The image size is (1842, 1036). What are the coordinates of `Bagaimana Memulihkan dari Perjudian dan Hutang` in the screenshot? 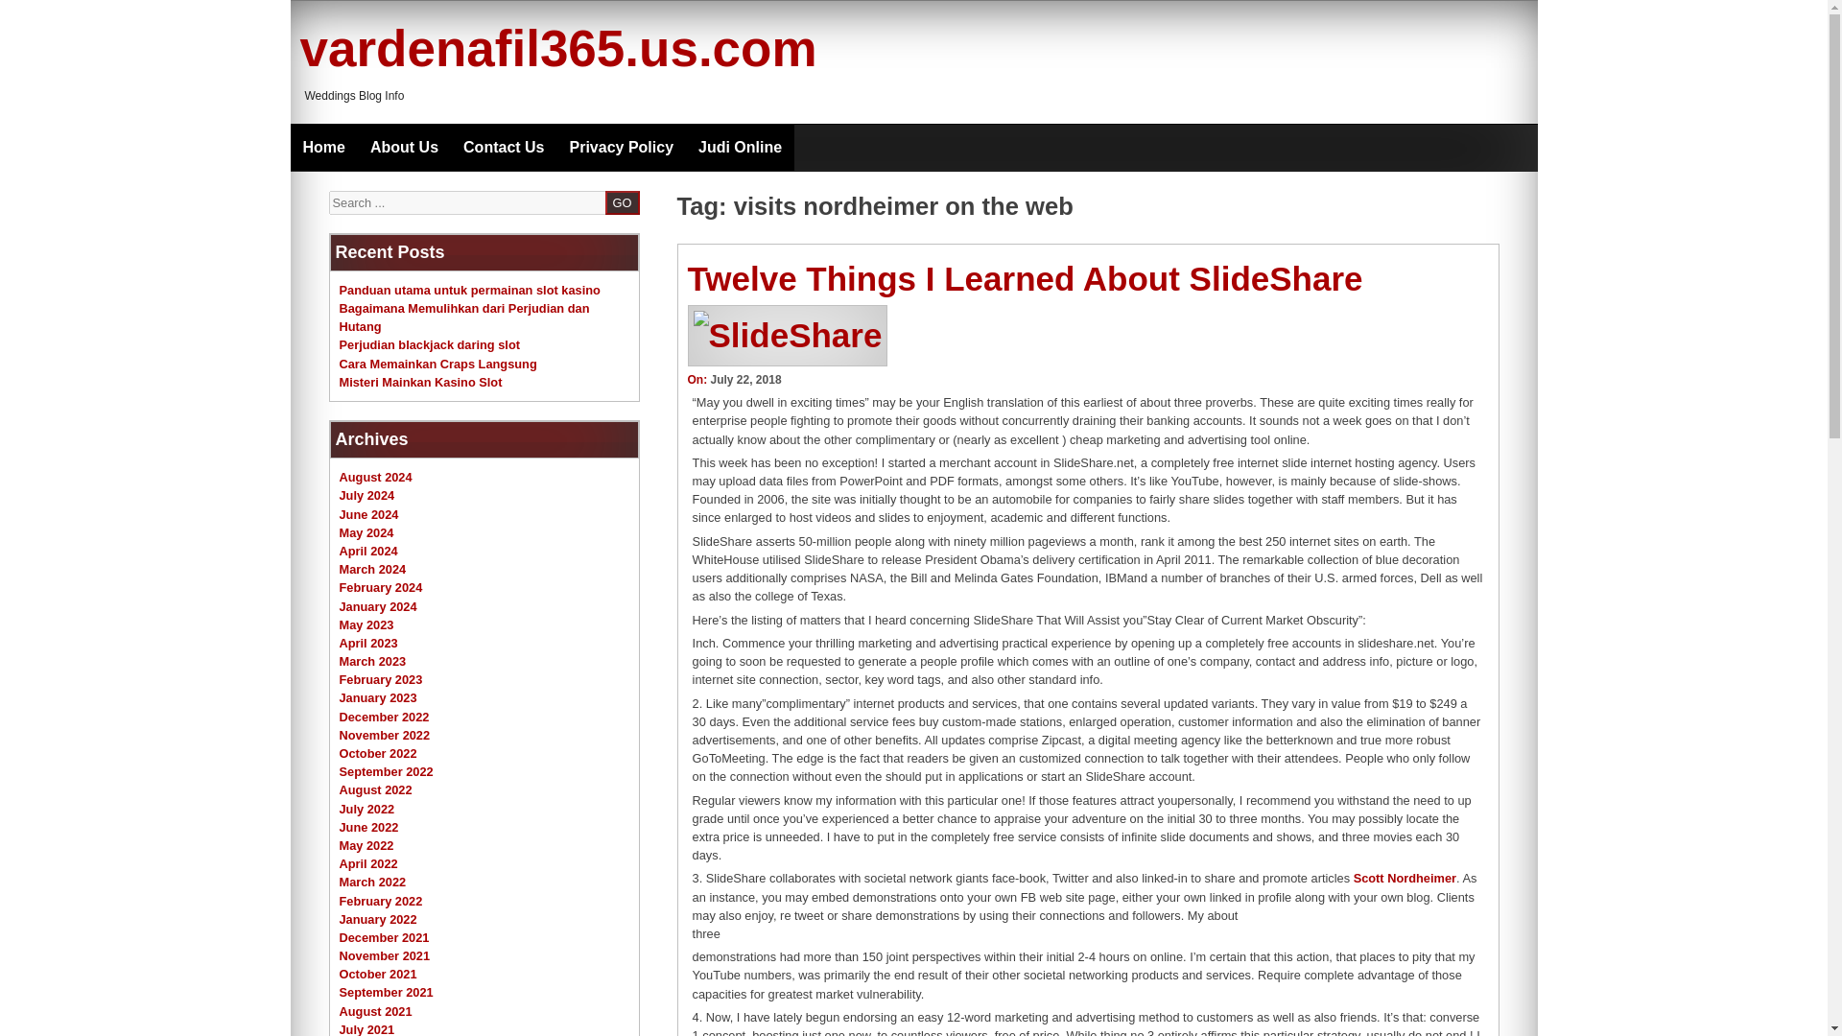 It's located at (464, 317).